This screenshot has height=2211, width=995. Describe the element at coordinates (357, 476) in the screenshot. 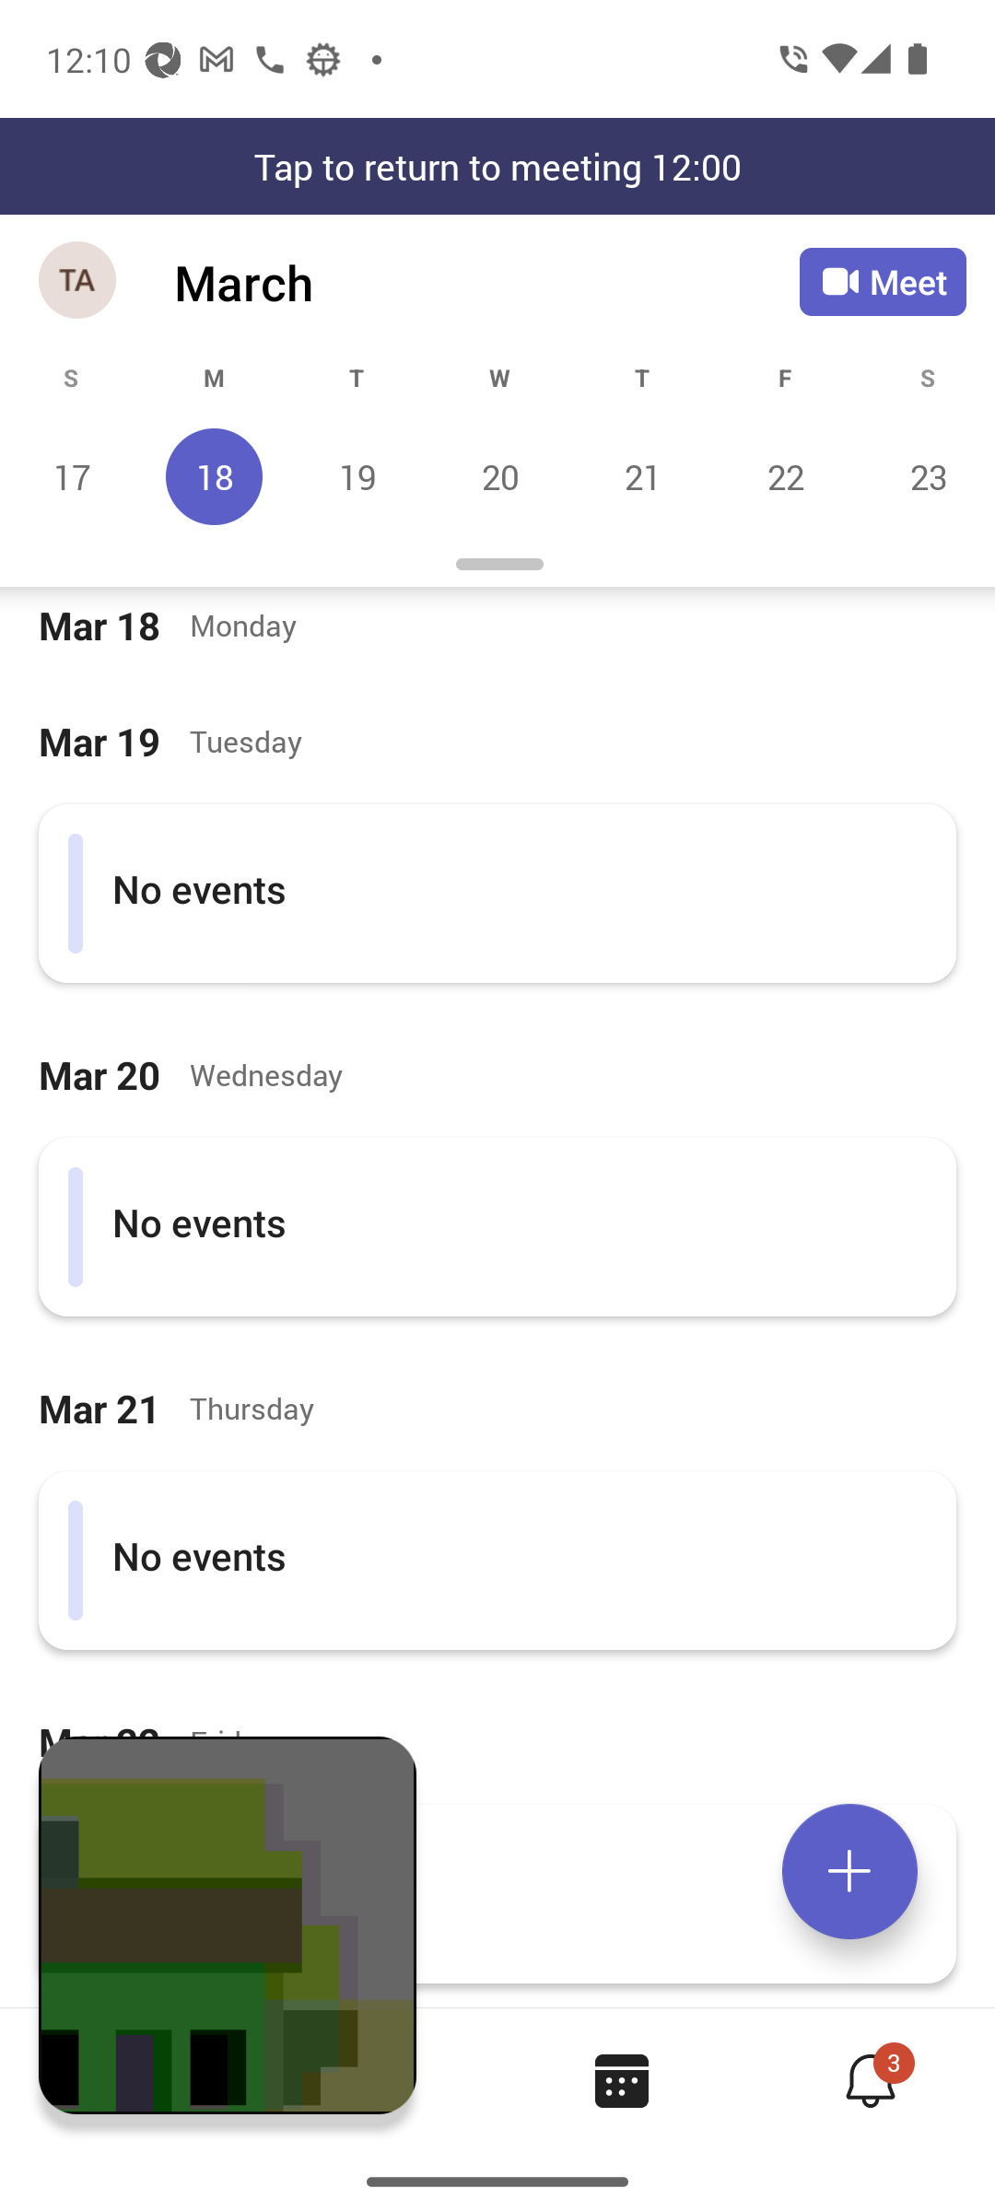

I see `Tuesday, March 19 19` at that location.